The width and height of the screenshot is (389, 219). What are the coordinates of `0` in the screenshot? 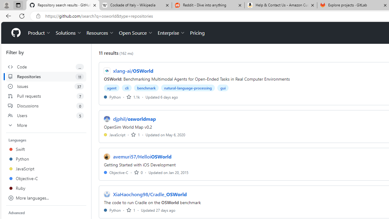 It's located at (138, 172).